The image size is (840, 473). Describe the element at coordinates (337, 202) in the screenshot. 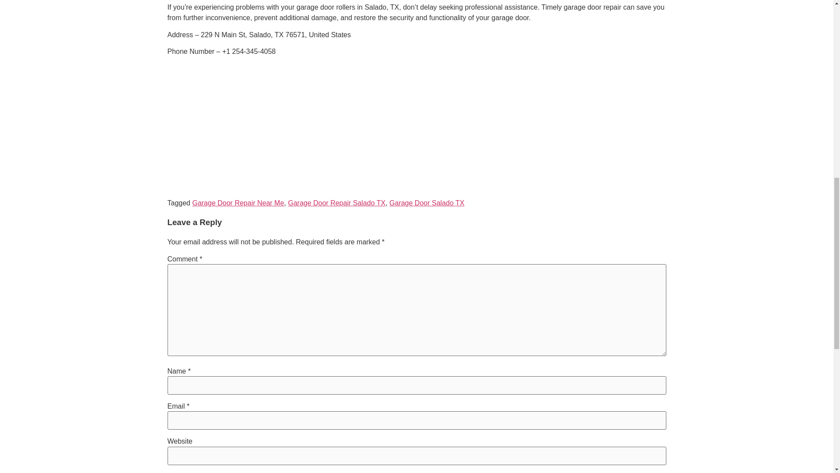

I see `Garage Door Repair Salado TX` at that location.